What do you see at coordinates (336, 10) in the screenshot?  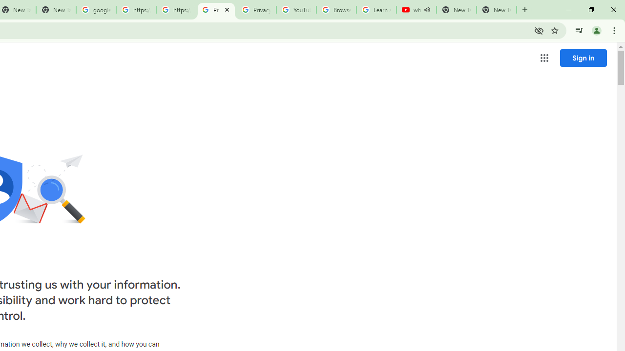 I see `Browse Chrome as a guest - Computer - Google Chrome Help` at bounding box center [336, 10].